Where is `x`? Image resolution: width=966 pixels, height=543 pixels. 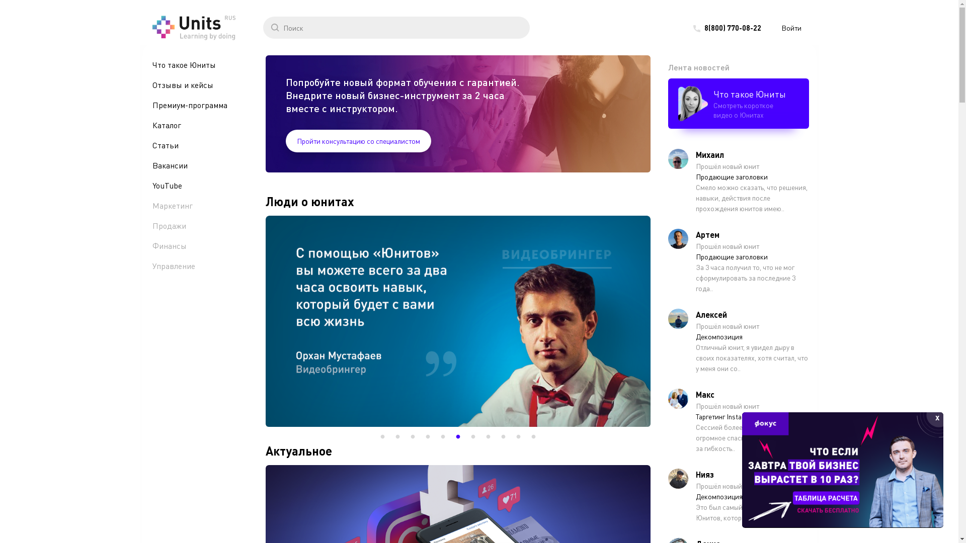
x is located at coordinates (937, 418).